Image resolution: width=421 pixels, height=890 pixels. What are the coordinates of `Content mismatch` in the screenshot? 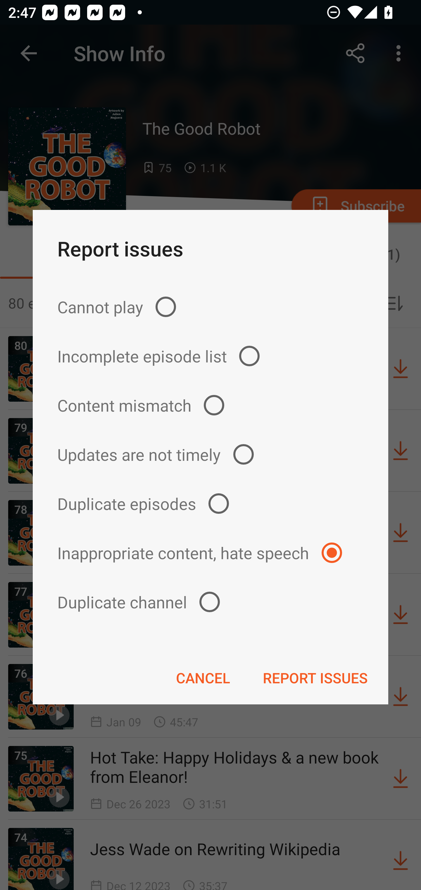 It's located at (210, 405).